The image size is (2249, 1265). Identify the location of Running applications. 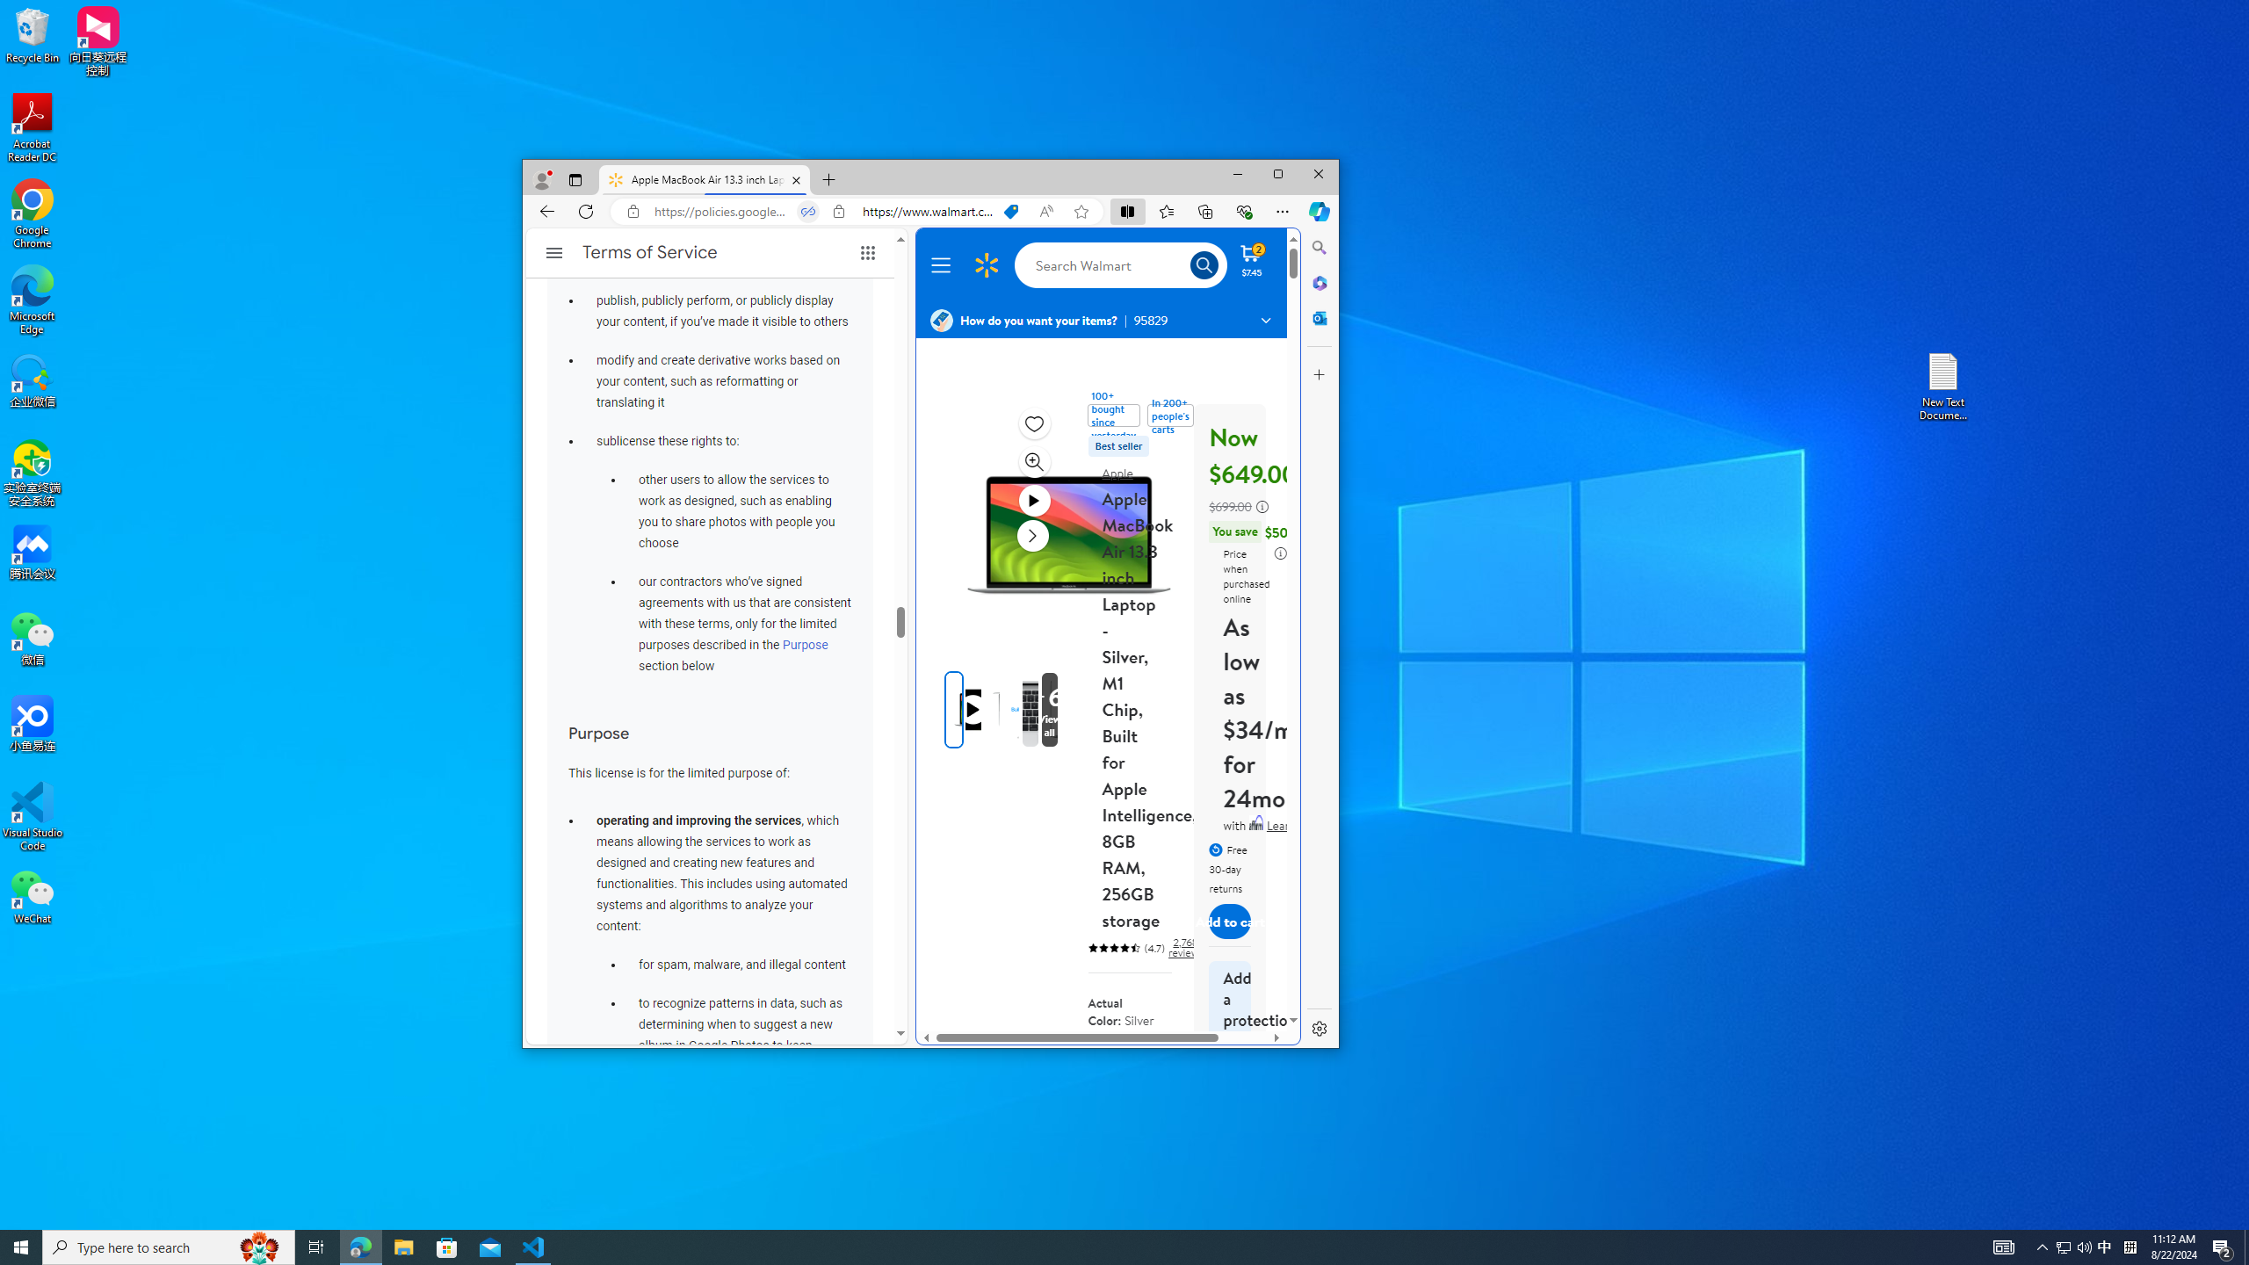
(2105, 1247).